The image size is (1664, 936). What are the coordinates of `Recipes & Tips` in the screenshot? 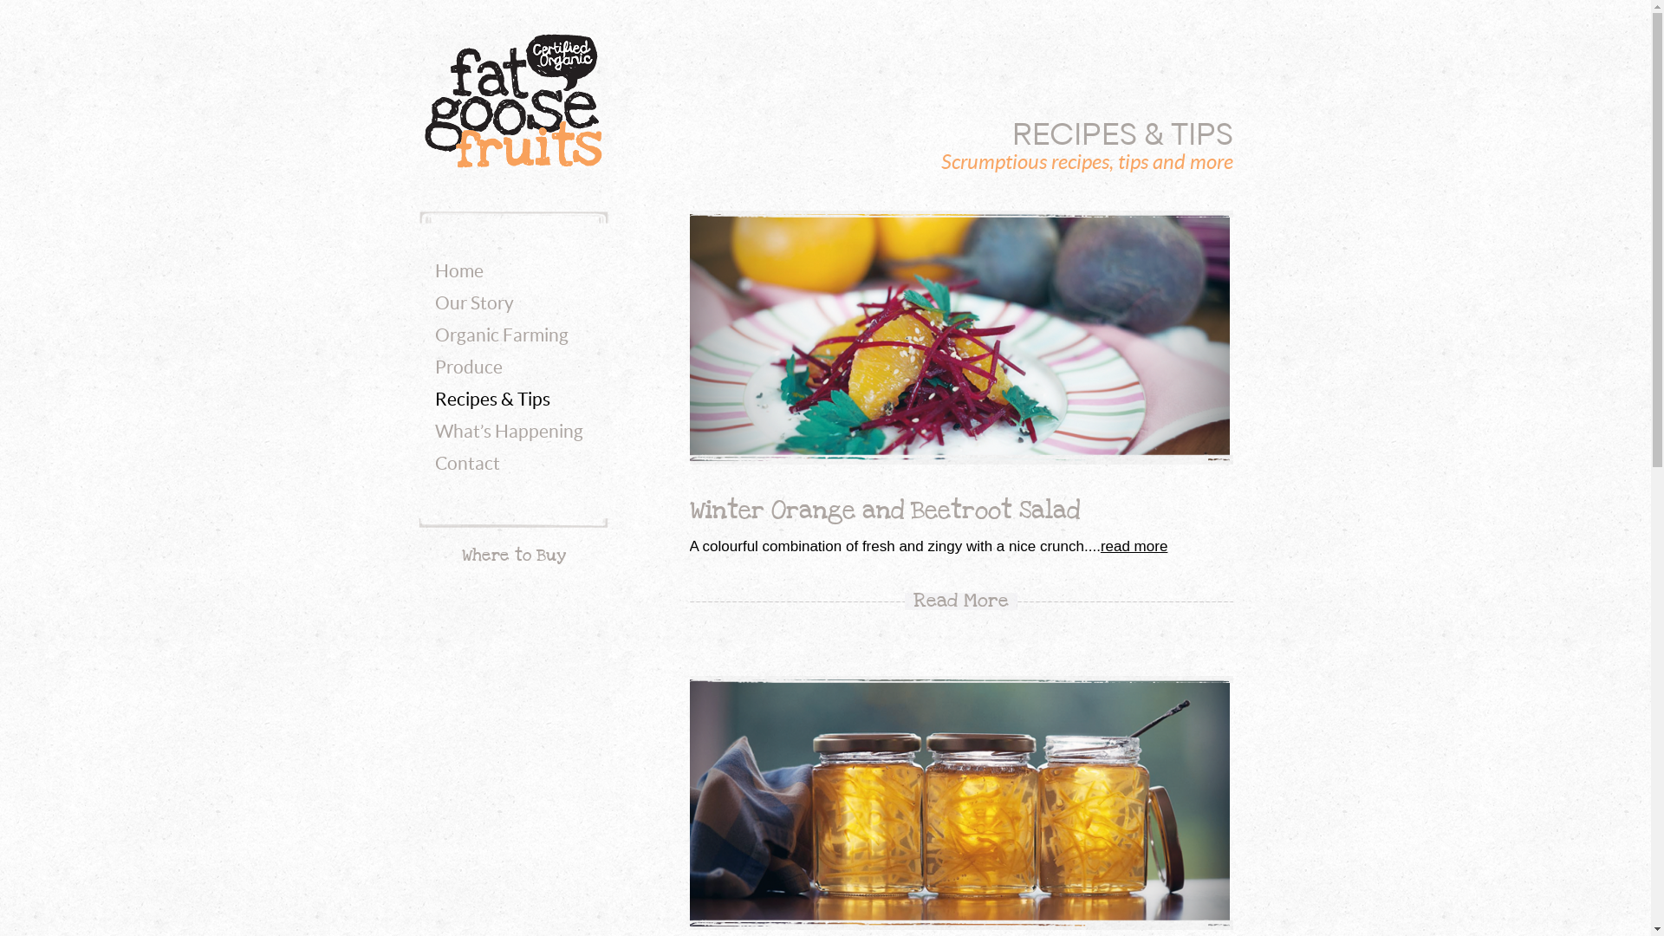 It's located at (492, 400).